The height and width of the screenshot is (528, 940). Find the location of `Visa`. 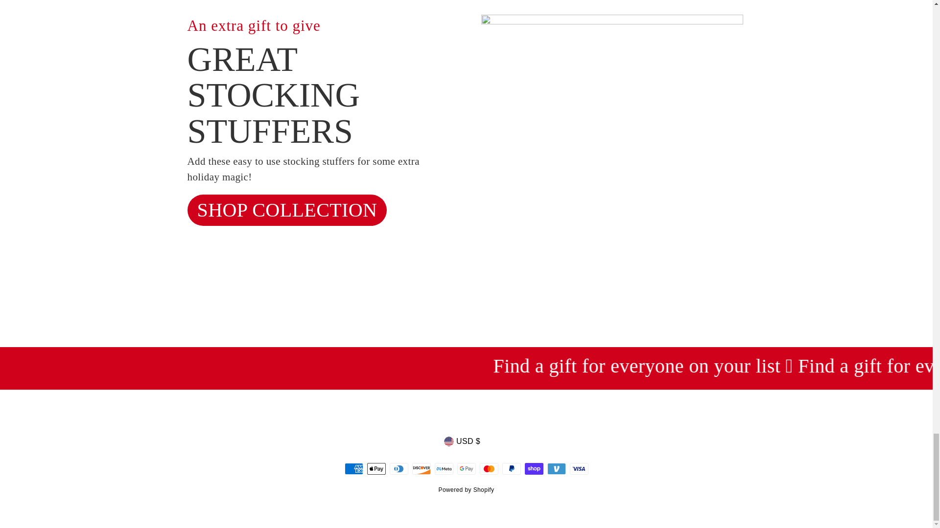

Visa is located at coordinates (579, 468).